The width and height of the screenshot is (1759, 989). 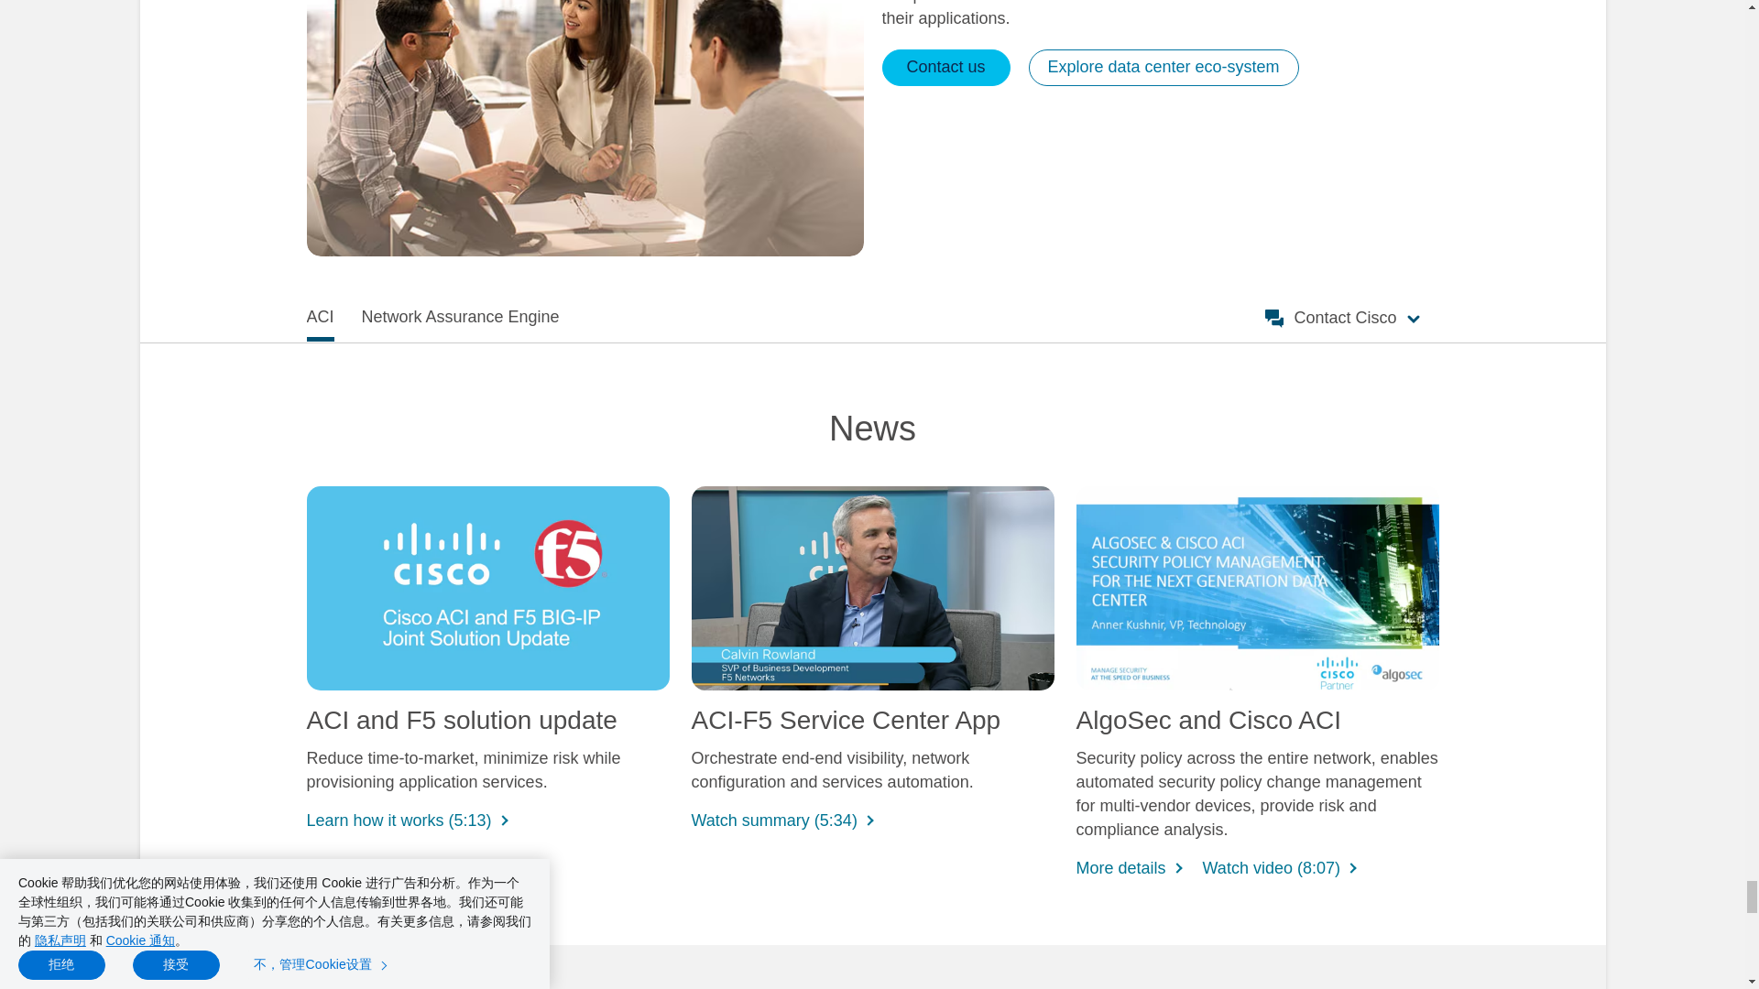 I want to click on Explore data center eco-system, so click(x=1162, y=68).